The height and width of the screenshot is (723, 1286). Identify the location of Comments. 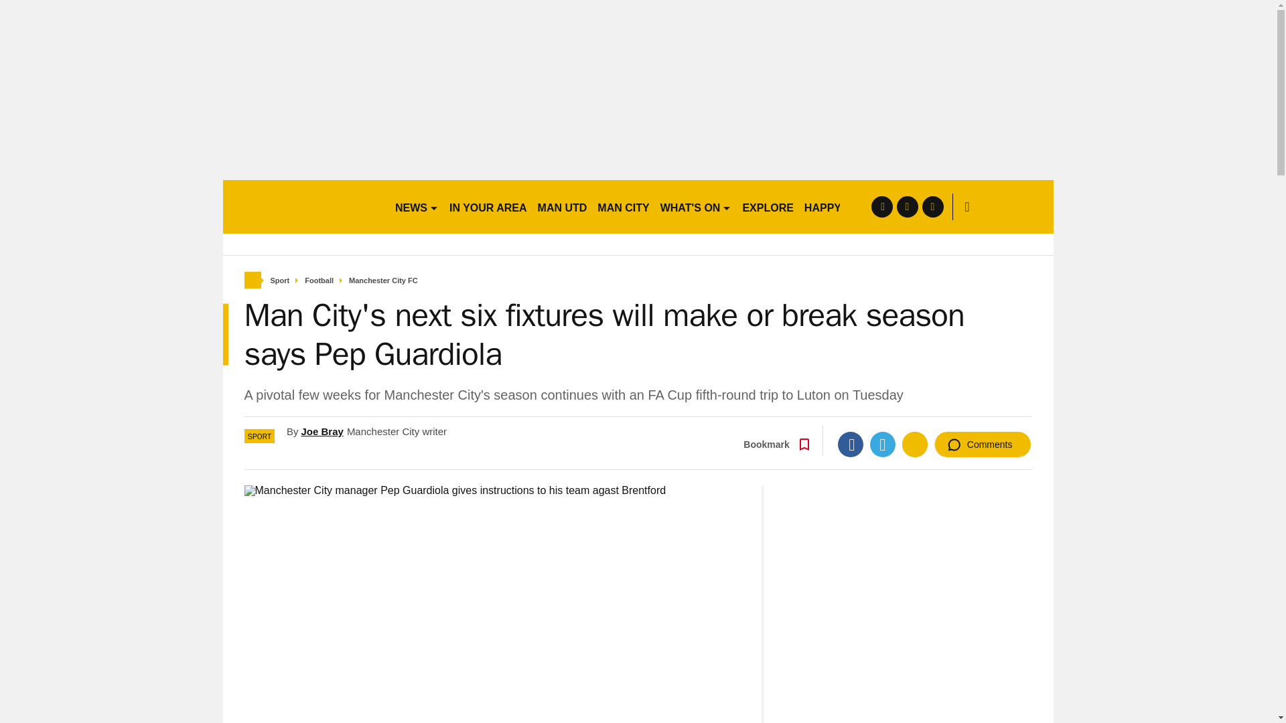
(983, 444).